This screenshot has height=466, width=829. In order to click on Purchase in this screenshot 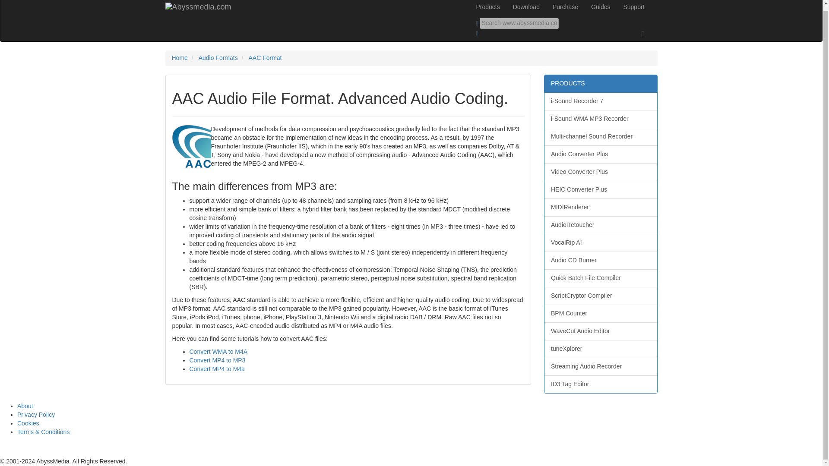, I will do `click(565, 9)`.